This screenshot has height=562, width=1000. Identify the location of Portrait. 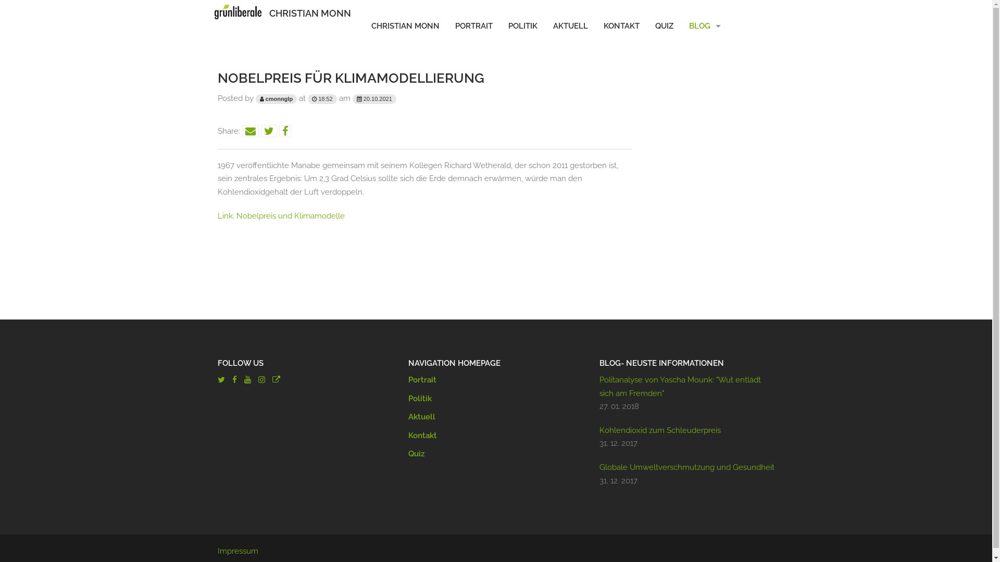
(422, 380).